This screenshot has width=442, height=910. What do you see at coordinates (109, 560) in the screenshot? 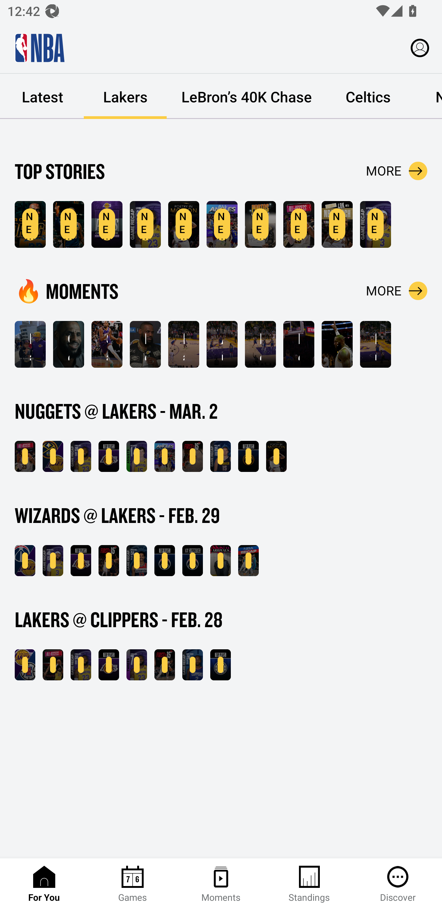
I see `NEW First To 15: Feb. 29th` at bounding box center [109, 560].